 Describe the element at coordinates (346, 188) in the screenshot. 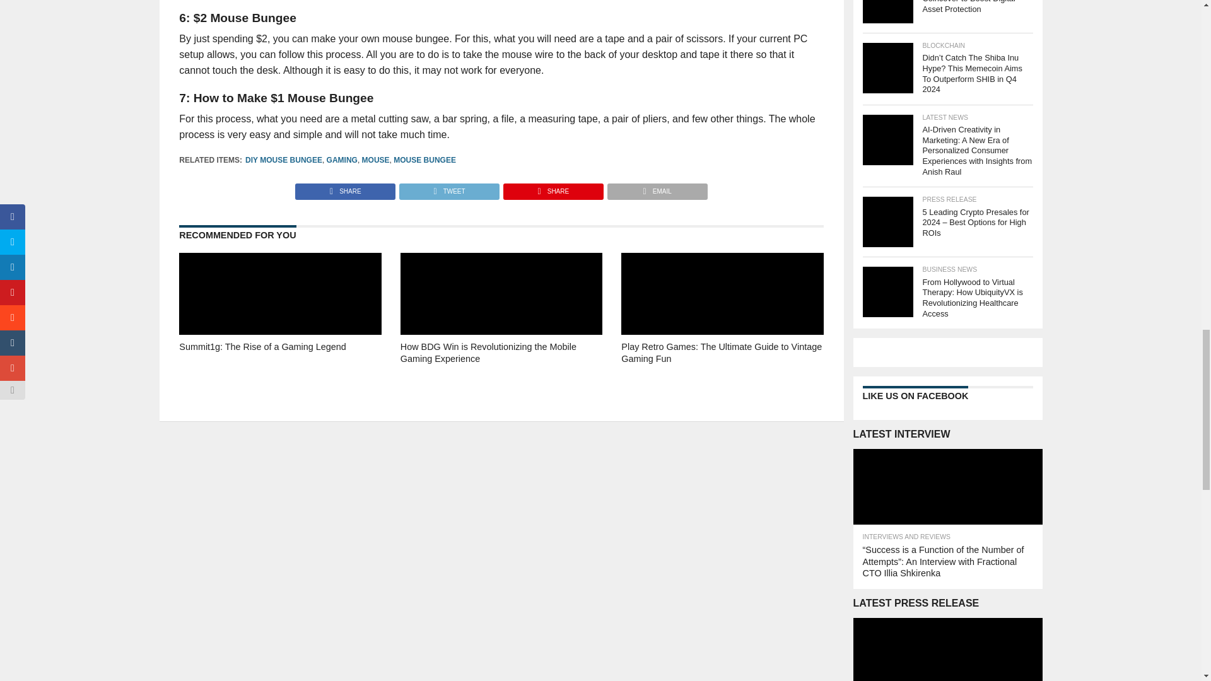

I see `Share on Facebook` at that location.